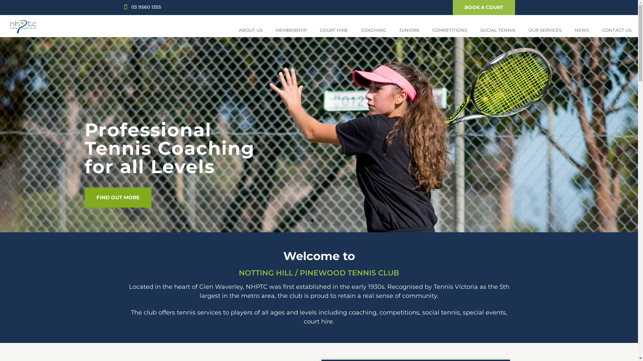  Describe the element at coordinates (118, 198) in the screenshot. I see `FIND OUT MORE` at that location.